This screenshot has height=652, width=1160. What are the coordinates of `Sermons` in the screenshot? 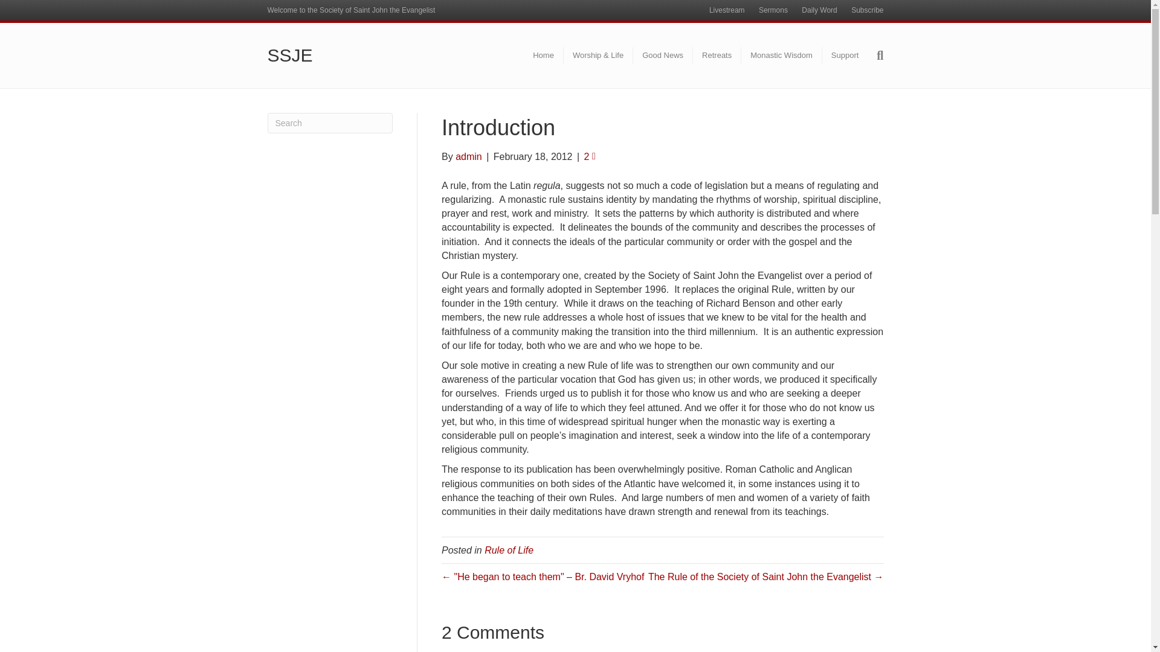 It's located at (773, 10).